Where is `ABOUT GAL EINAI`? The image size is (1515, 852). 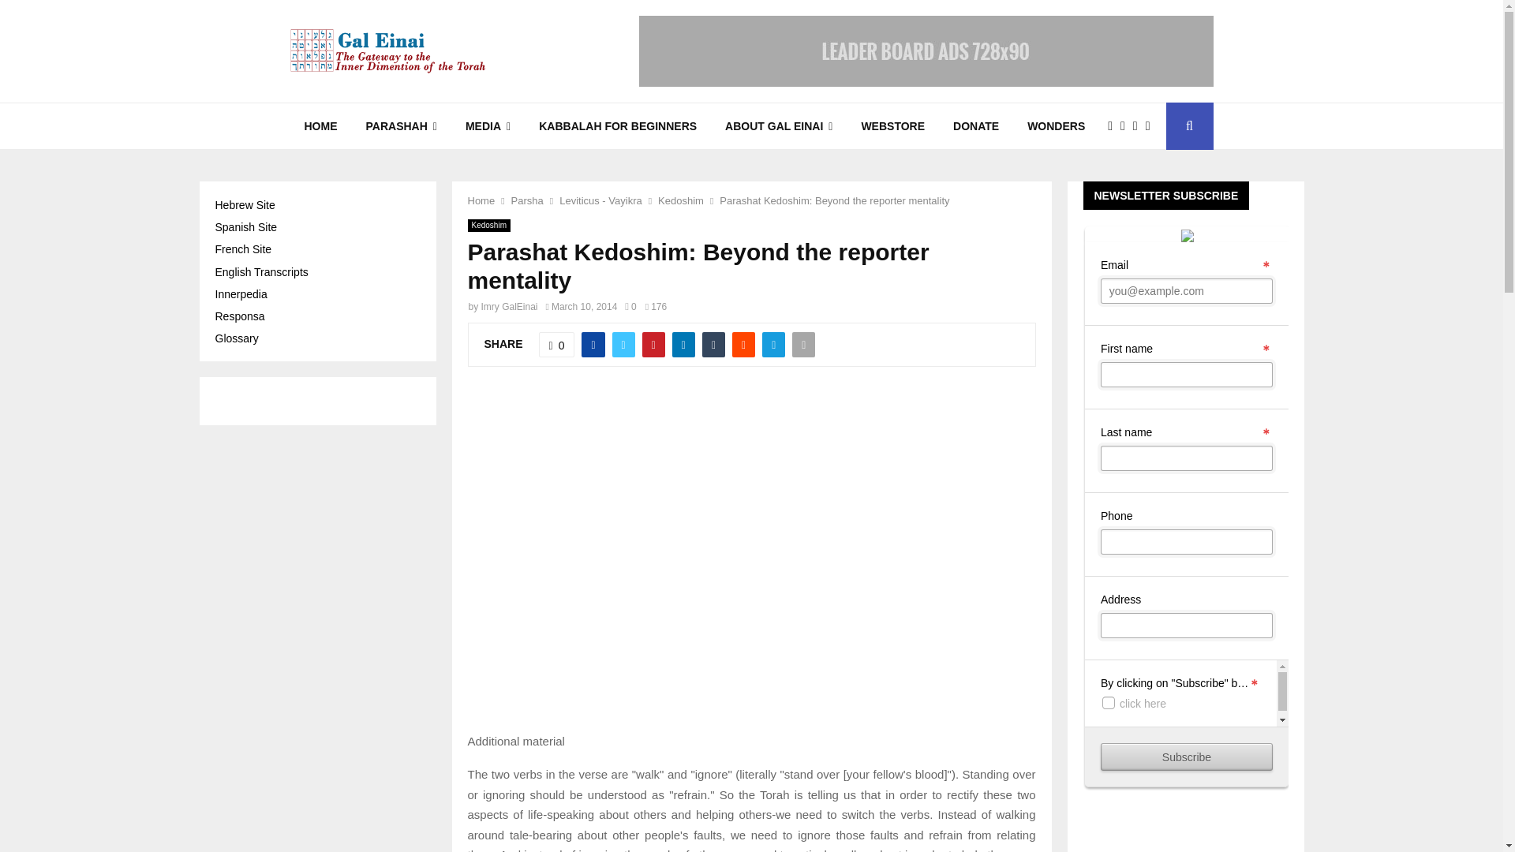 ABOUT GAL EINAI is located at coordinates (778, 126).